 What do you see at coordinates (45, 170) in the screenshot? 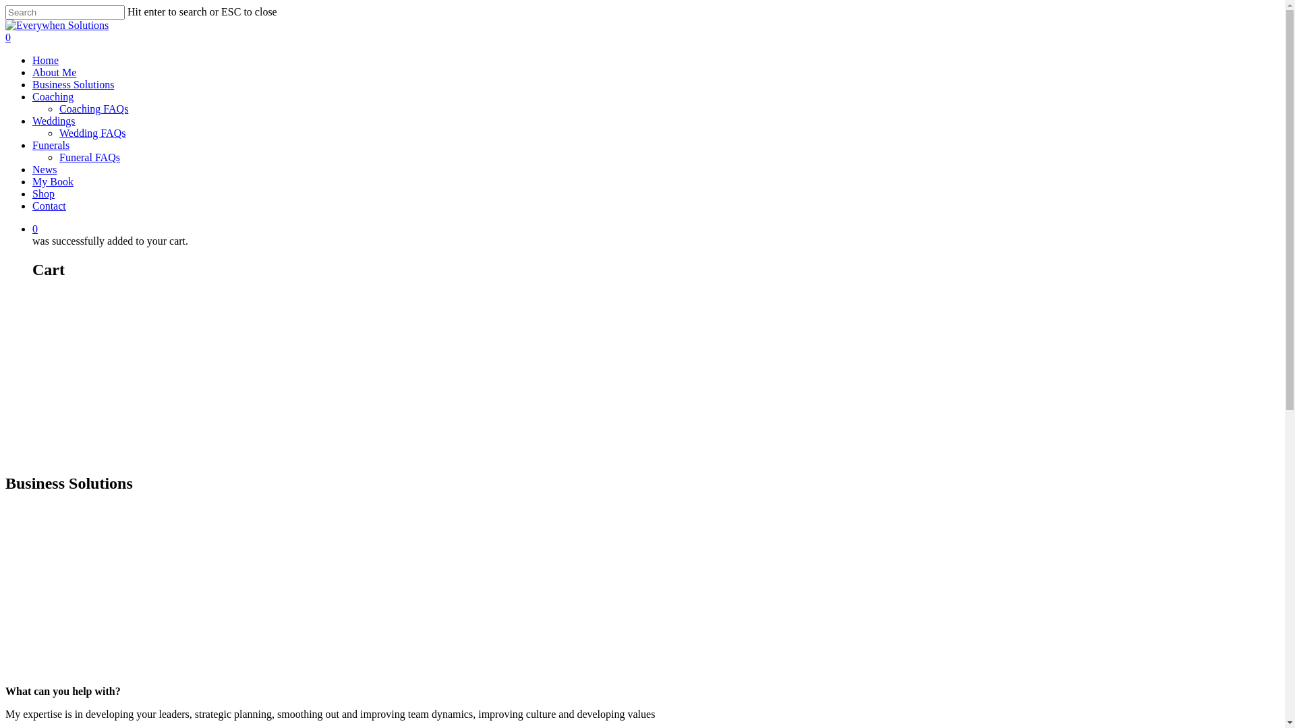
I see `News` at bounding box center [45, 170].